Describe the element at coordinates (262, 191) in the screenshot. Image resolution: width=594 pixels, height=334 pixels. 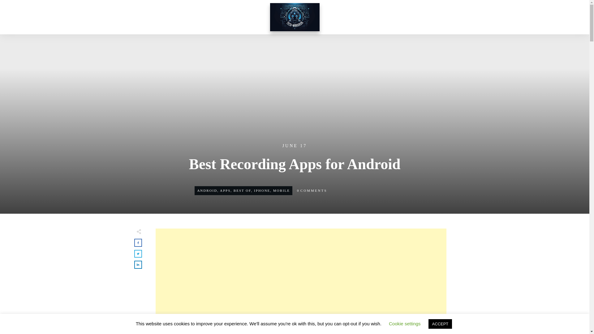
I see `iPhone` at that location.